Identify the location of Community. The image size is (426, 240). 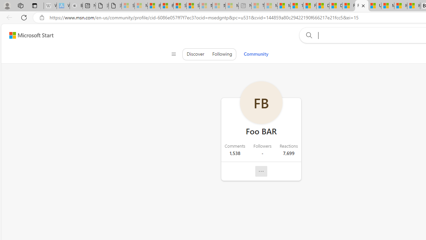
(256, 54).